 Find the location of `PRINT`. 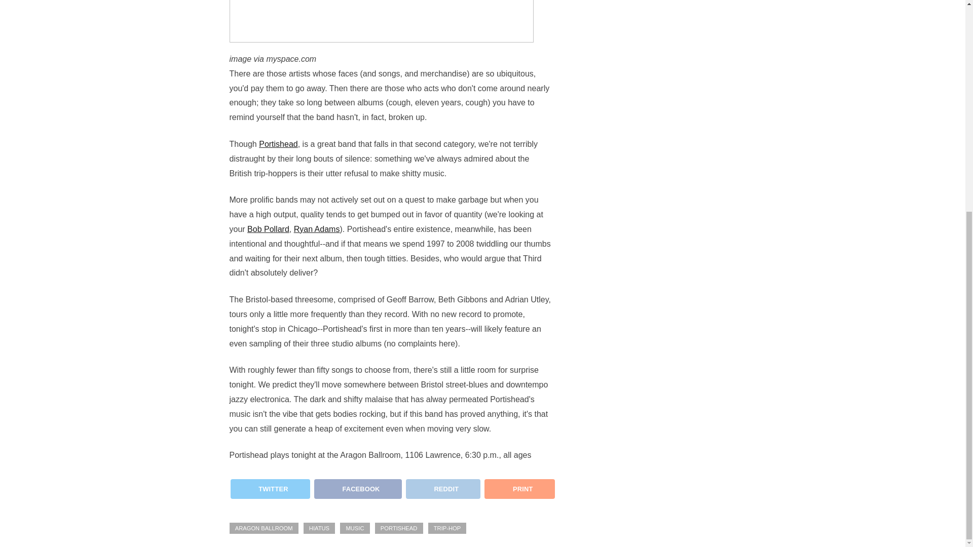

PRINT is located at coordinates (518, 492).